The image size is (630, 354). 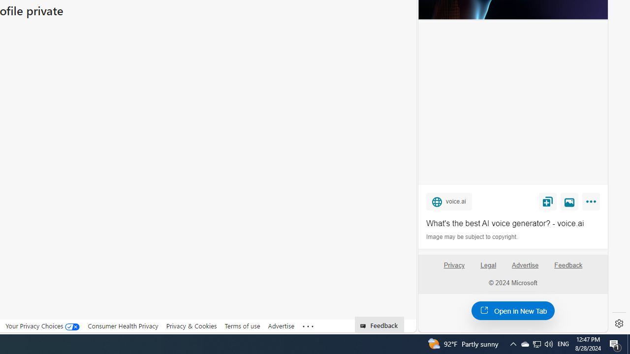 I want to click on Privacy & Cookies, so click(x=191, y=326).